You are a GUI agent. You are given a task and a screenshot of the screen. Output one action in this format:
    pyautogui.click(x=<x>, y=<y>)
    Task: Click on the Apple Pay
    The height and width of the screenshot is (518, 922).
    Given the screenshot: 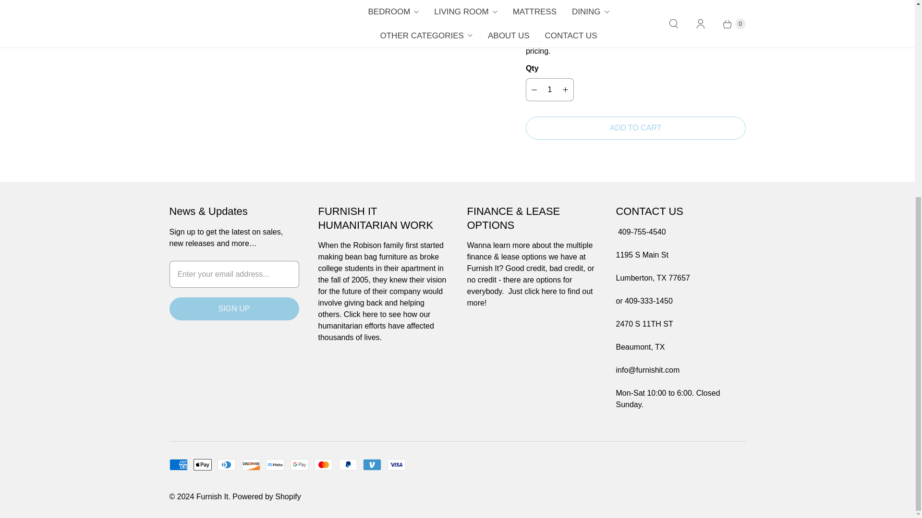 What is the action you would take?
    pyautogui.click(x=203, y=464)
    